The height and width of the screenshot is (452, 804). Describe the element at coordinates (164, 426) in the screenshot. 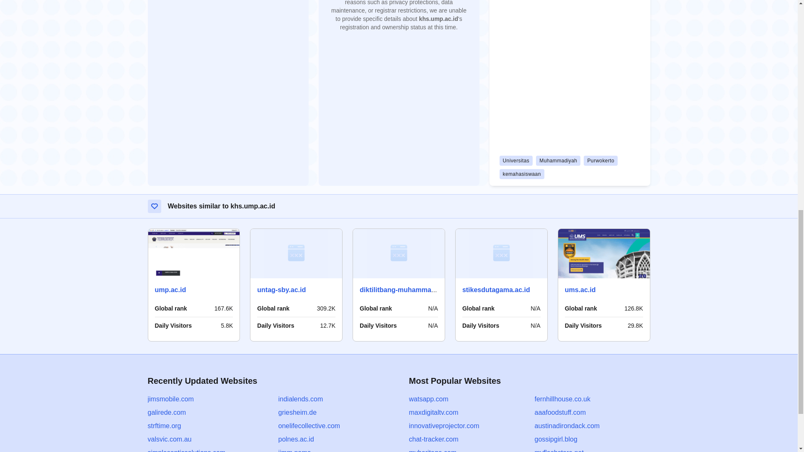

I see `strftime.org` at that location.